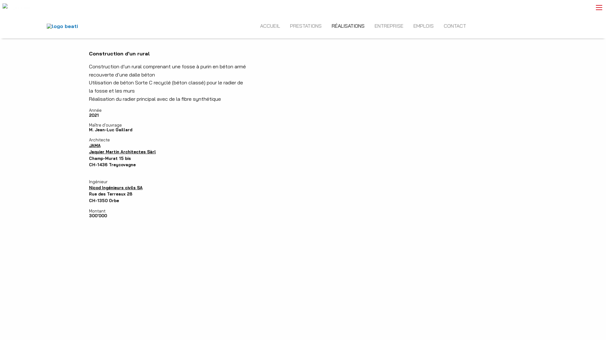 The width and height of the screenshot is (606, 340). I want to click on CONTACT, so click(455, 26).